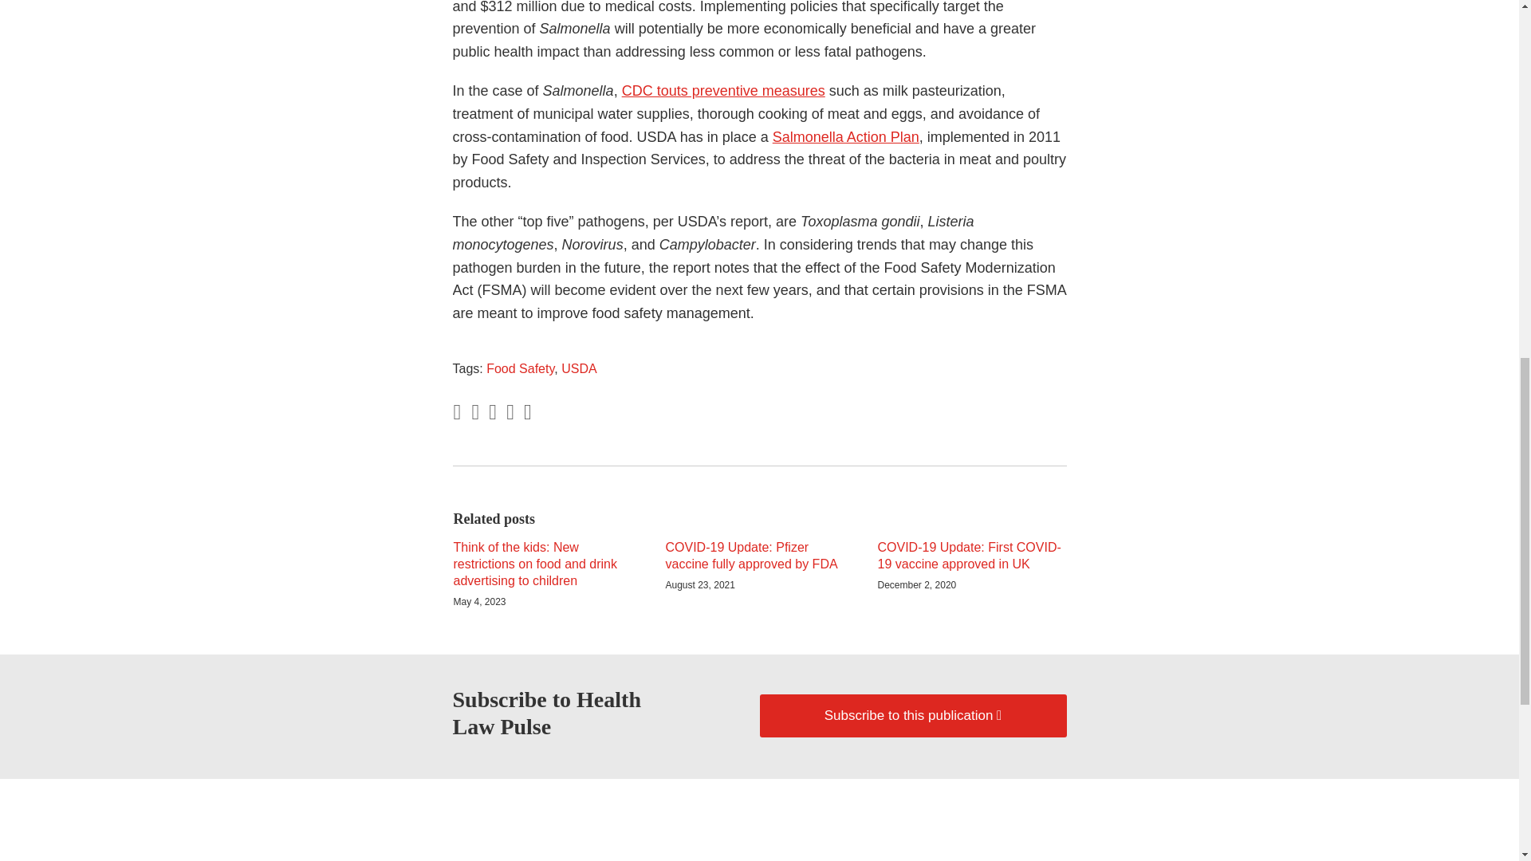 This screenshot has height=861, width=1531. I want to click on COVID-19 Update: First COVID-19 vaccine approved in UK, so click(971, 556).